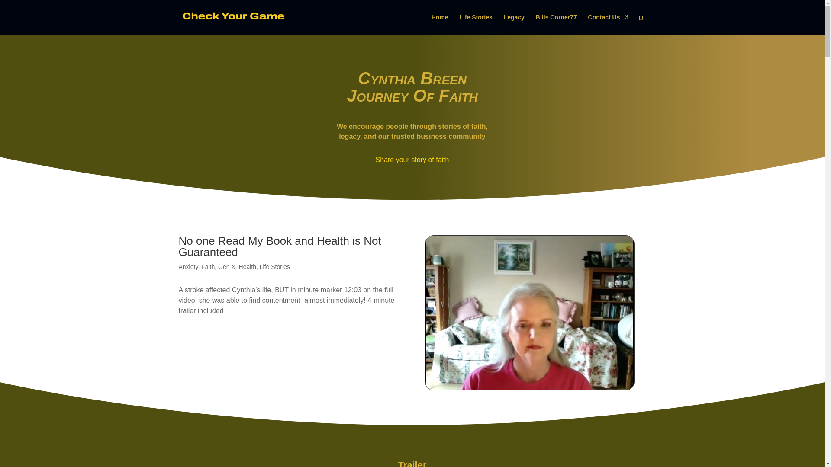 This screenshot has width=831, height=467. Describe the element at coordinates (514, 24) in the screenshot. I see `Legacy` at that location.